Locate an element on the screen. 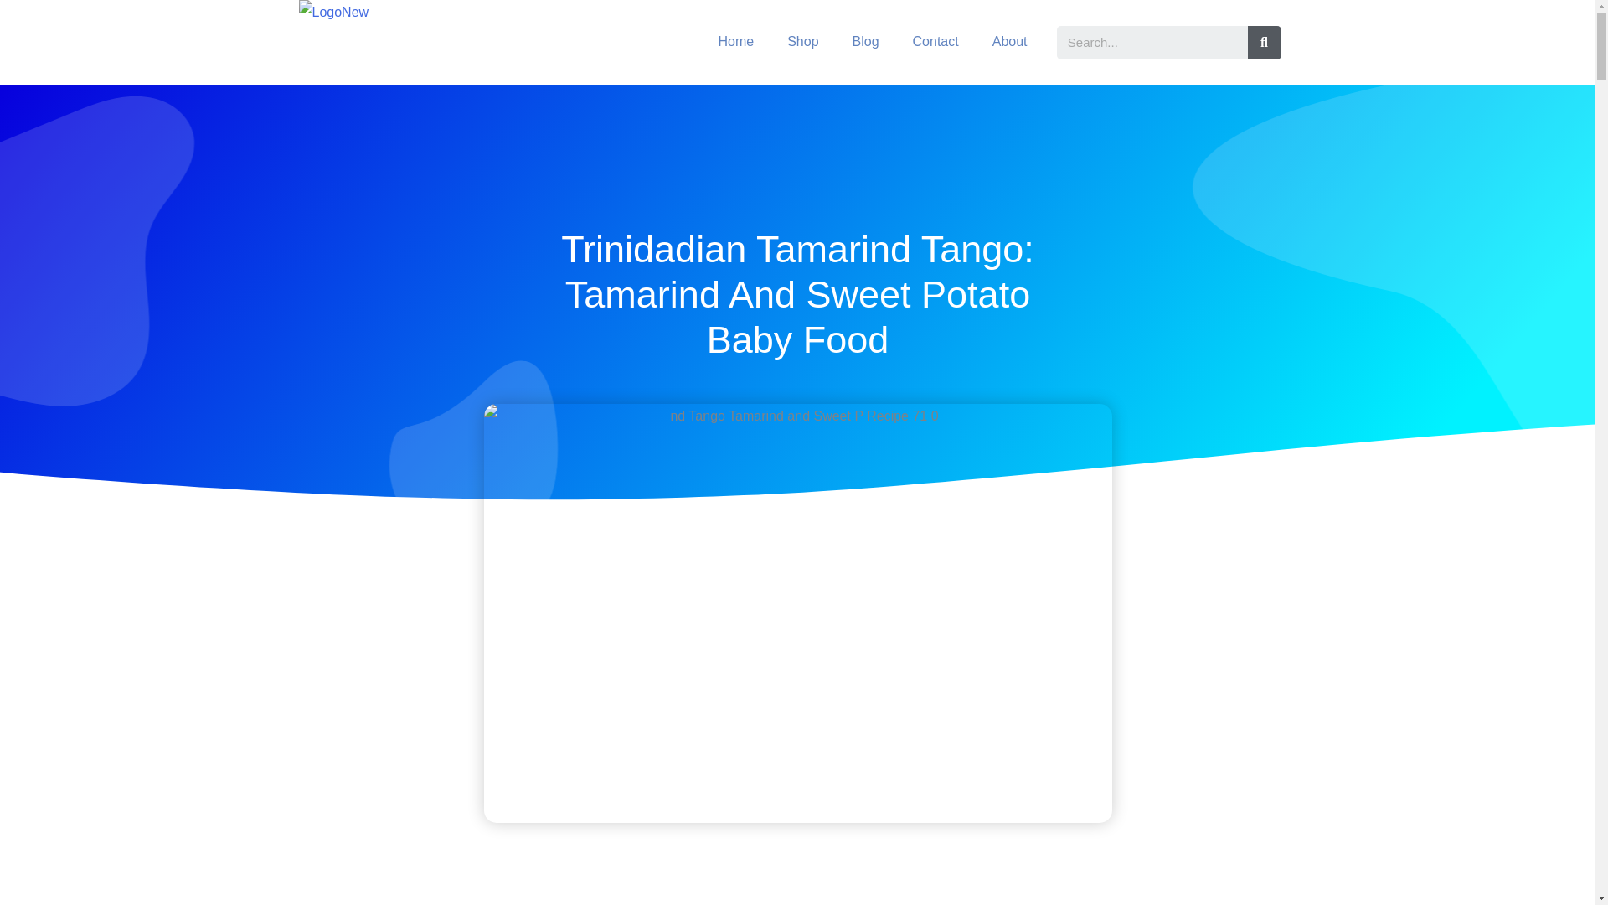 The width and height of the screenshot is (1608, 905). Search is located at coordinates (1265, 43).